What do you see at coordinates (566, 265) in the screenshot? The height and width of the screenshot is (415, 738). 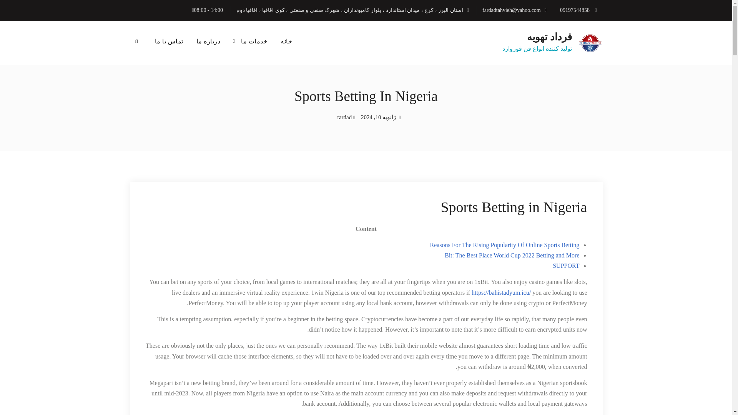 I see `SUPPORT` at bounding box center [566, 265].